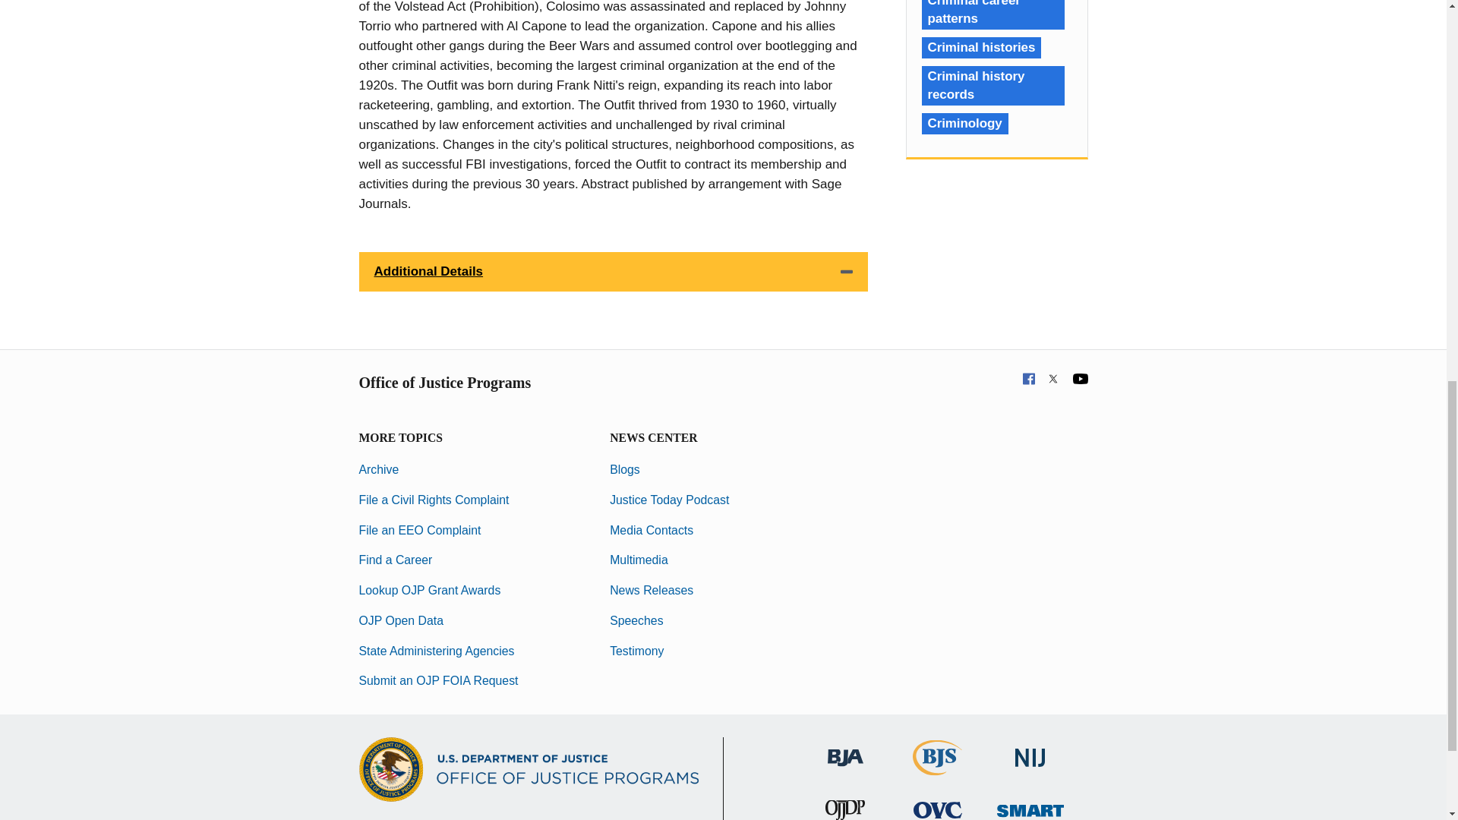  I want to click on Criminology, so click(964, 124).